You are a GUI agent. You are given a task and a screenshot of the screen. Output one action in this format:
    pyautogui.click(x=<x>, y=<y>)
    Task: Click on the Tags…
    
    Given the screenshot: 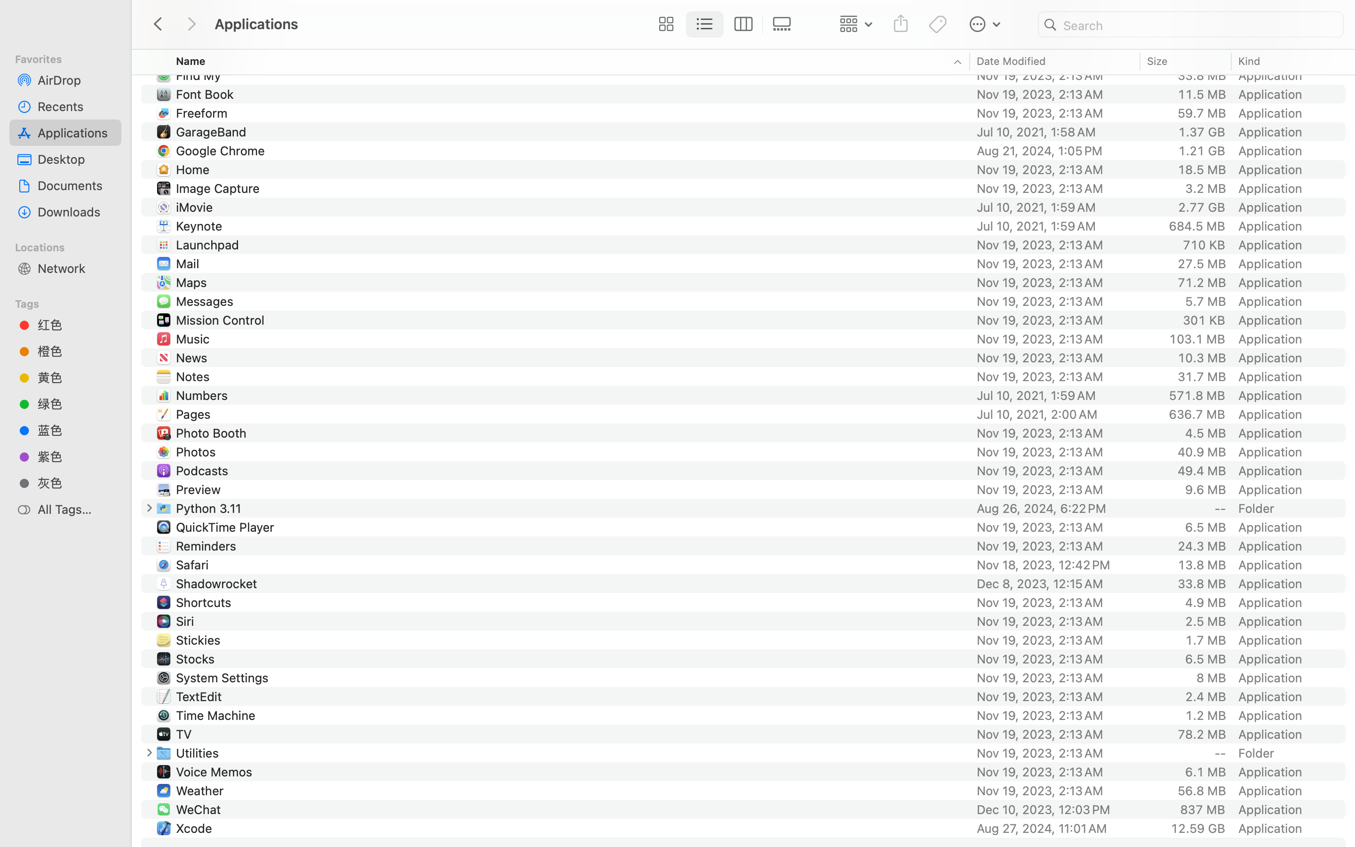 What is the action you would take?
    pyautogui.click(x=20, y=839)
    